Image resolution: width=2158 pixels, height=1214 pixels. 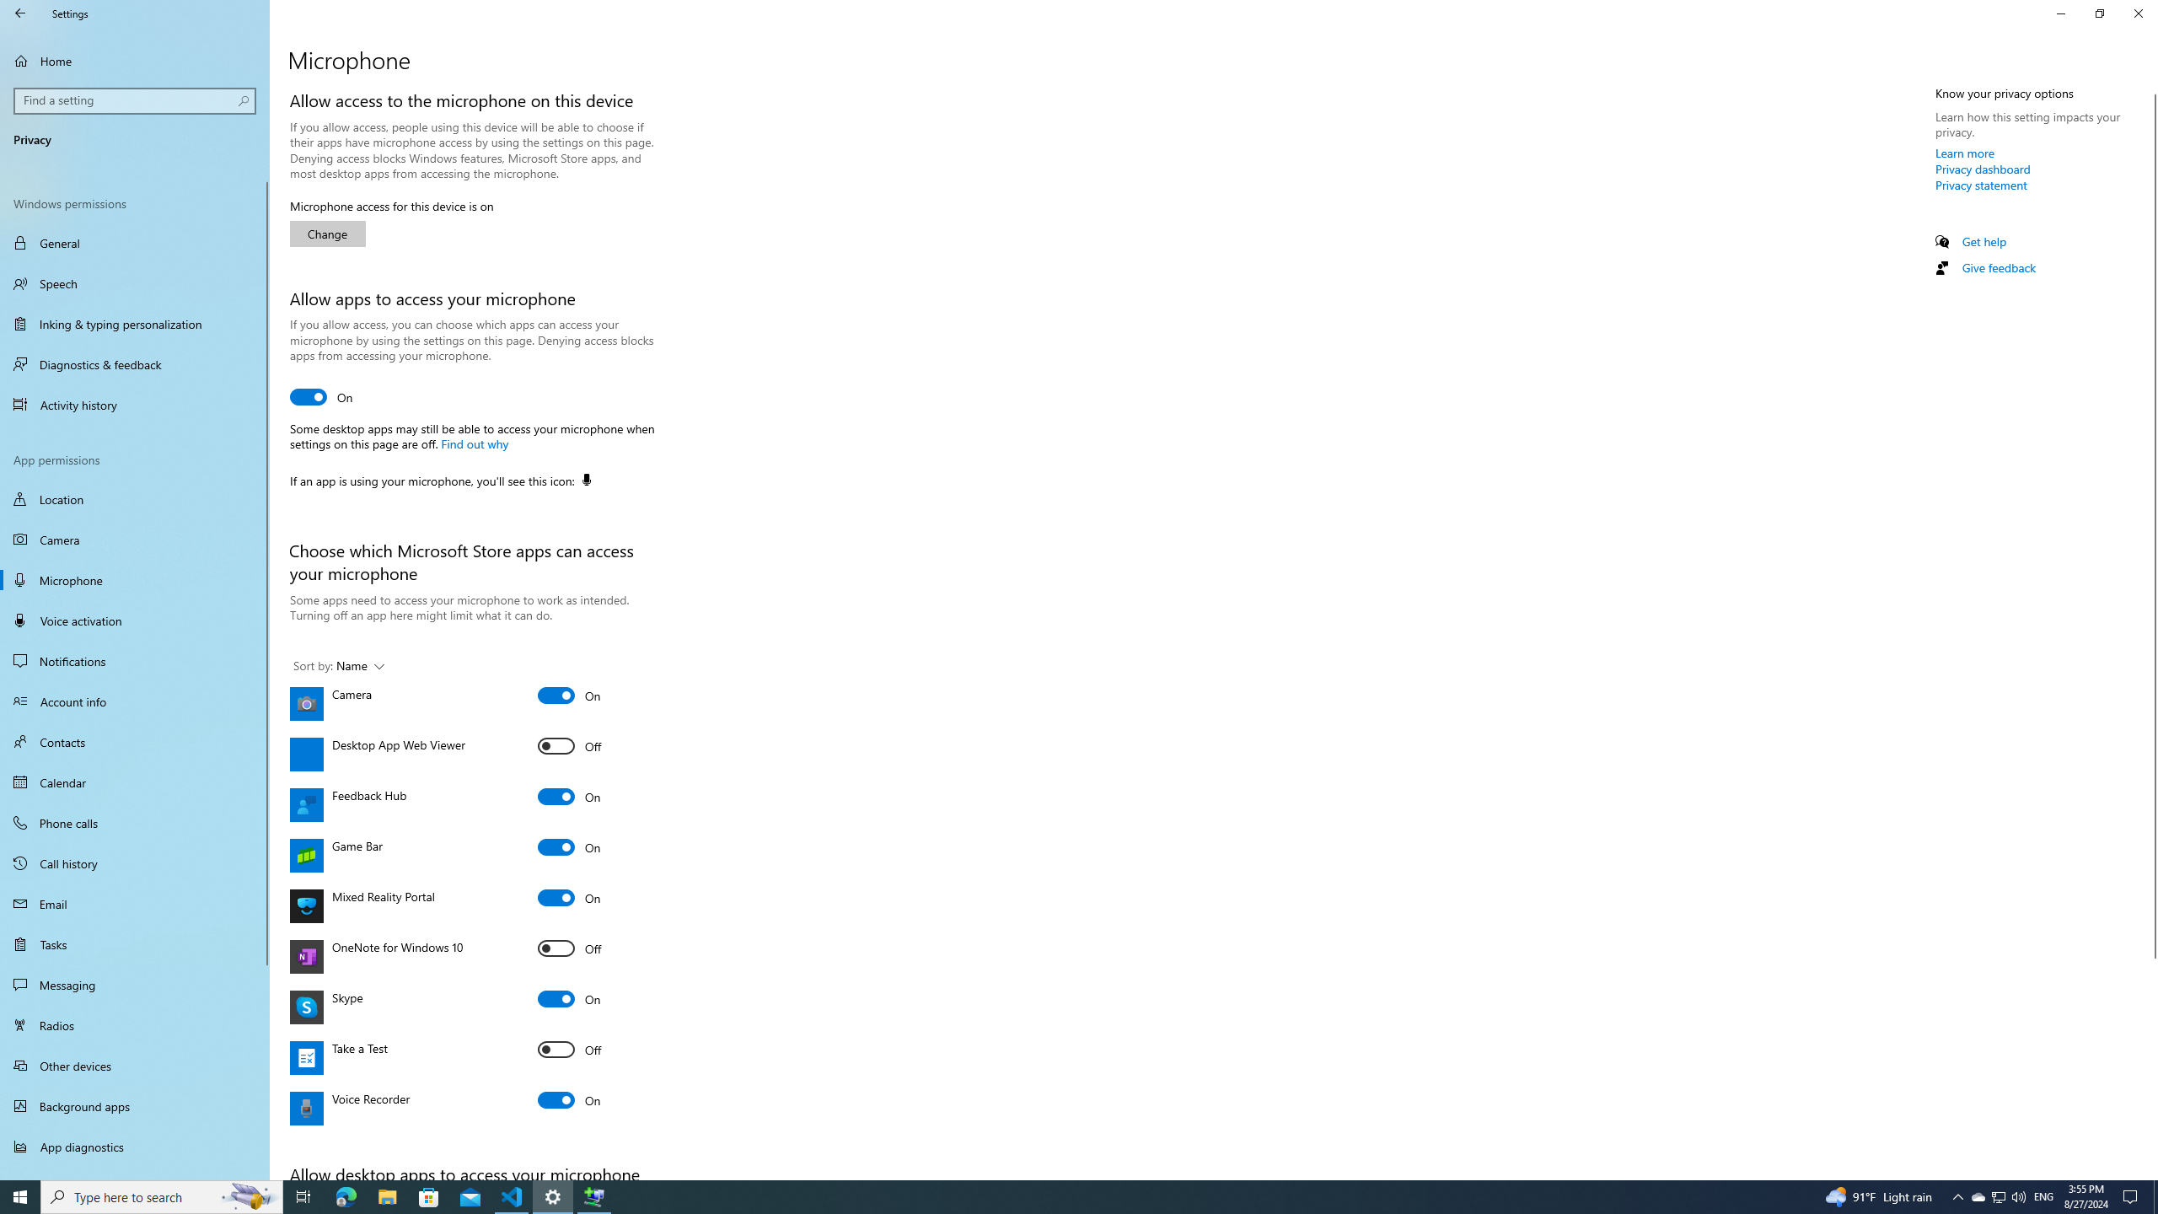 What do you see at coordinates (339, 666) in the screenshot?
I see `Sort by: Name` at bounding box center [339, 666].